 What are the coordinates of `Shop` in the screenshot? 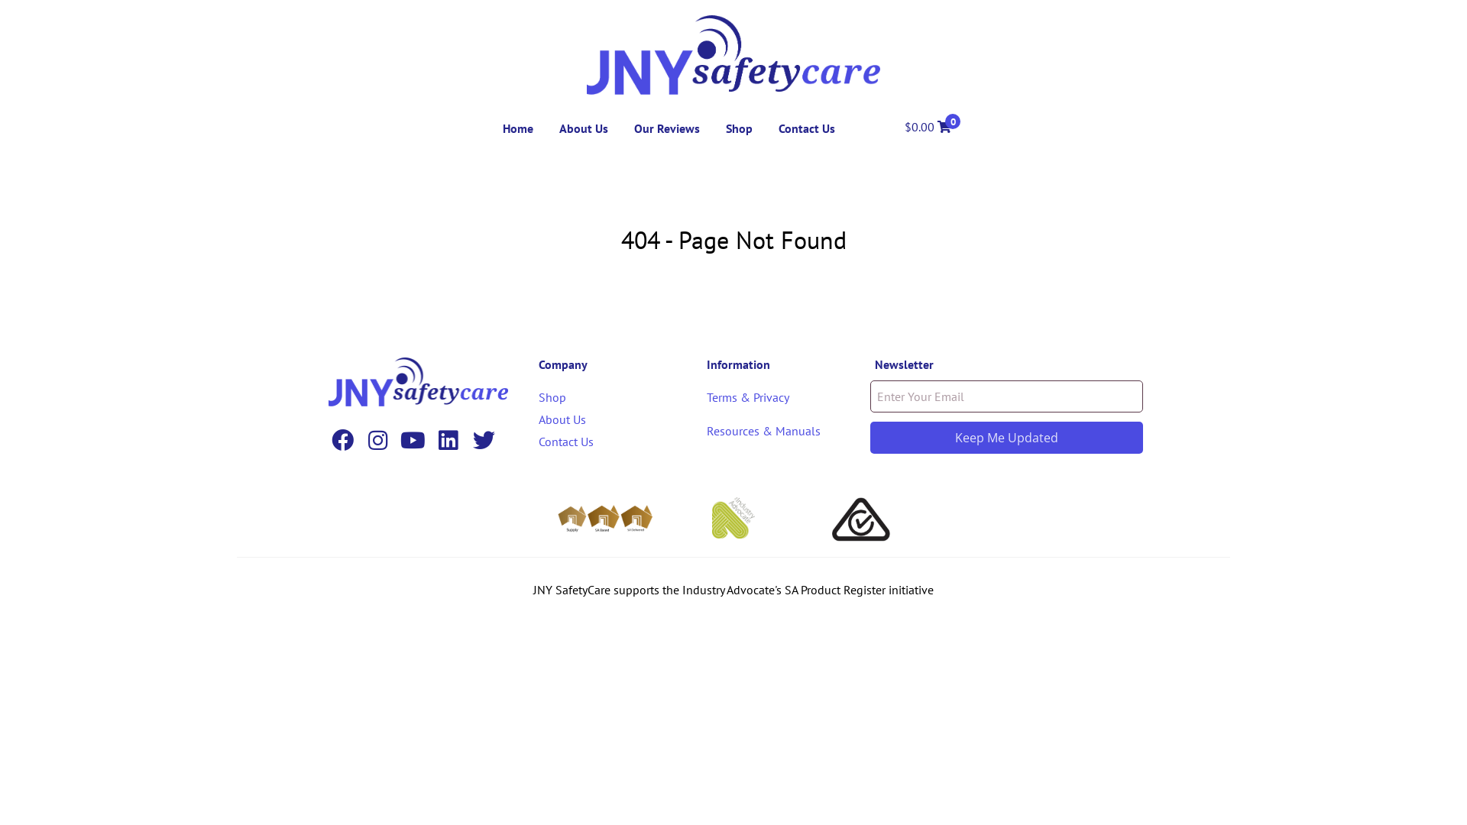 It's located at (552, 397).